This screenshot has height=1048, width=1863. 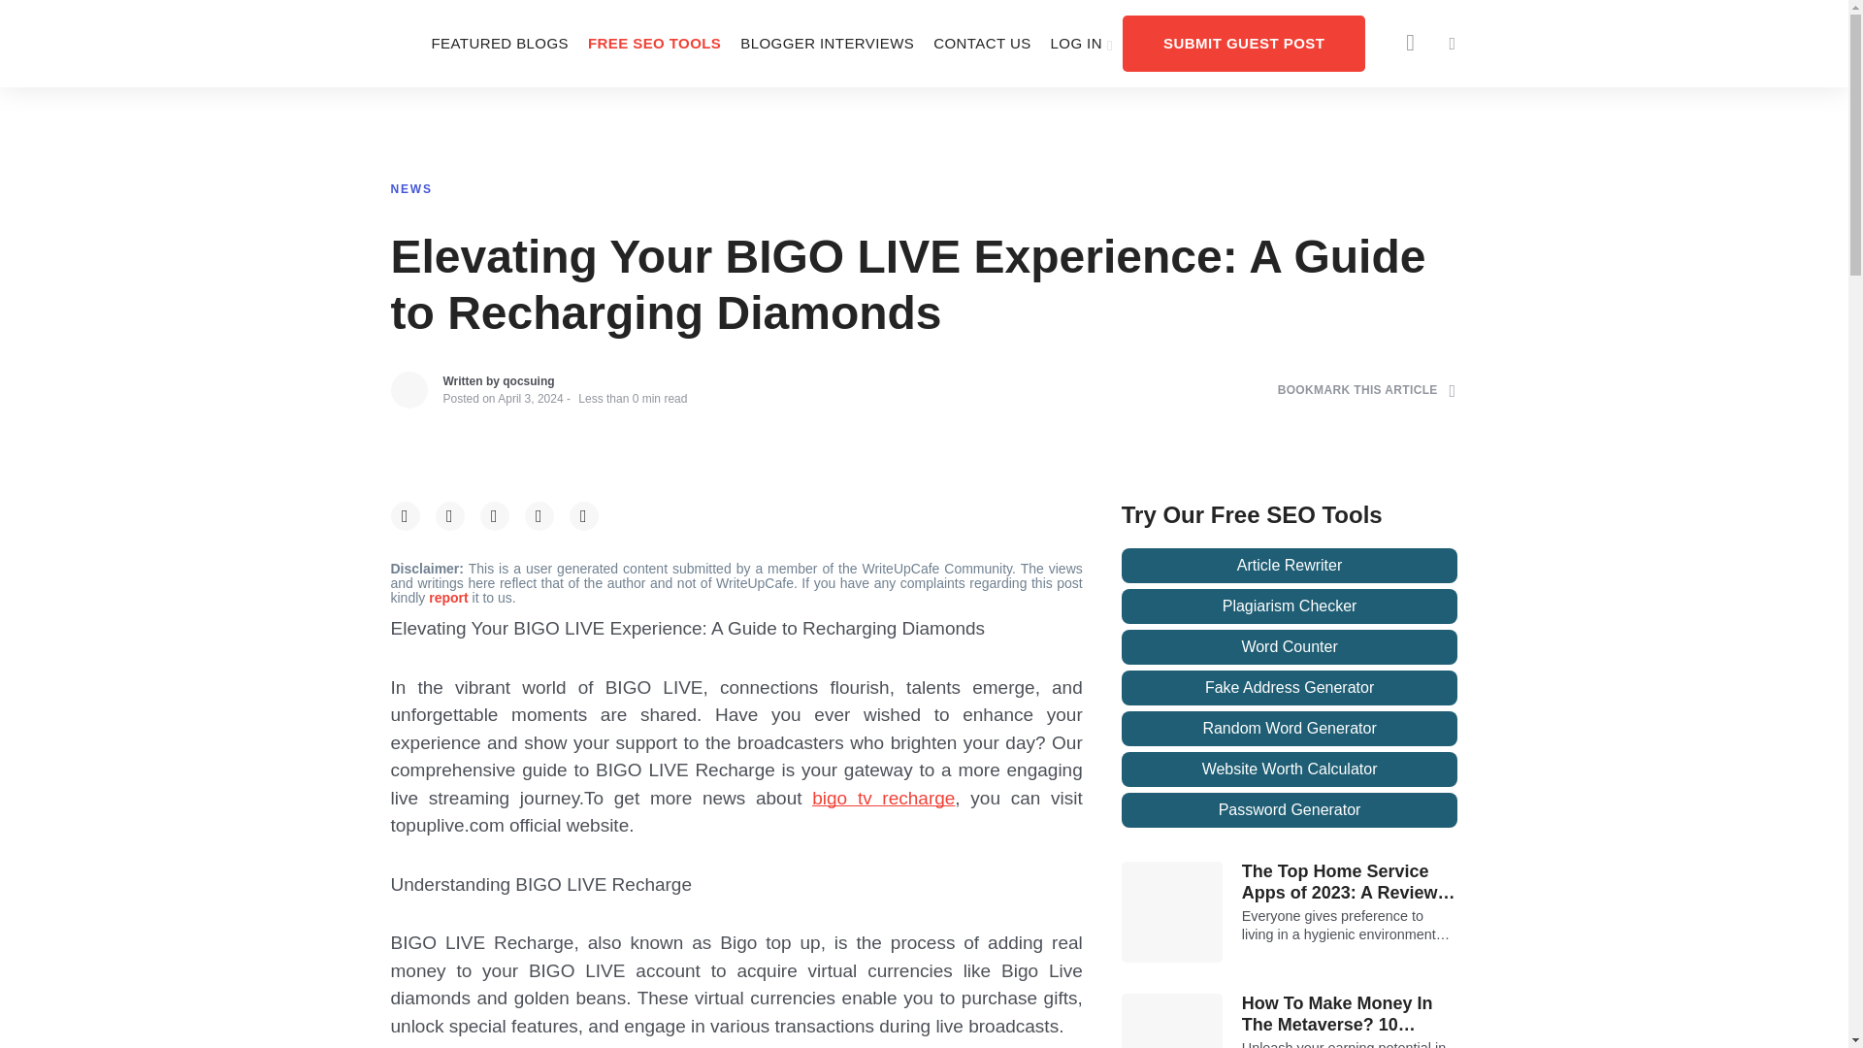 What do you see at coordinates (654, 43) in the screenshot?
I see `FREE SEO TOOLS` at bounding box center [654, 43].